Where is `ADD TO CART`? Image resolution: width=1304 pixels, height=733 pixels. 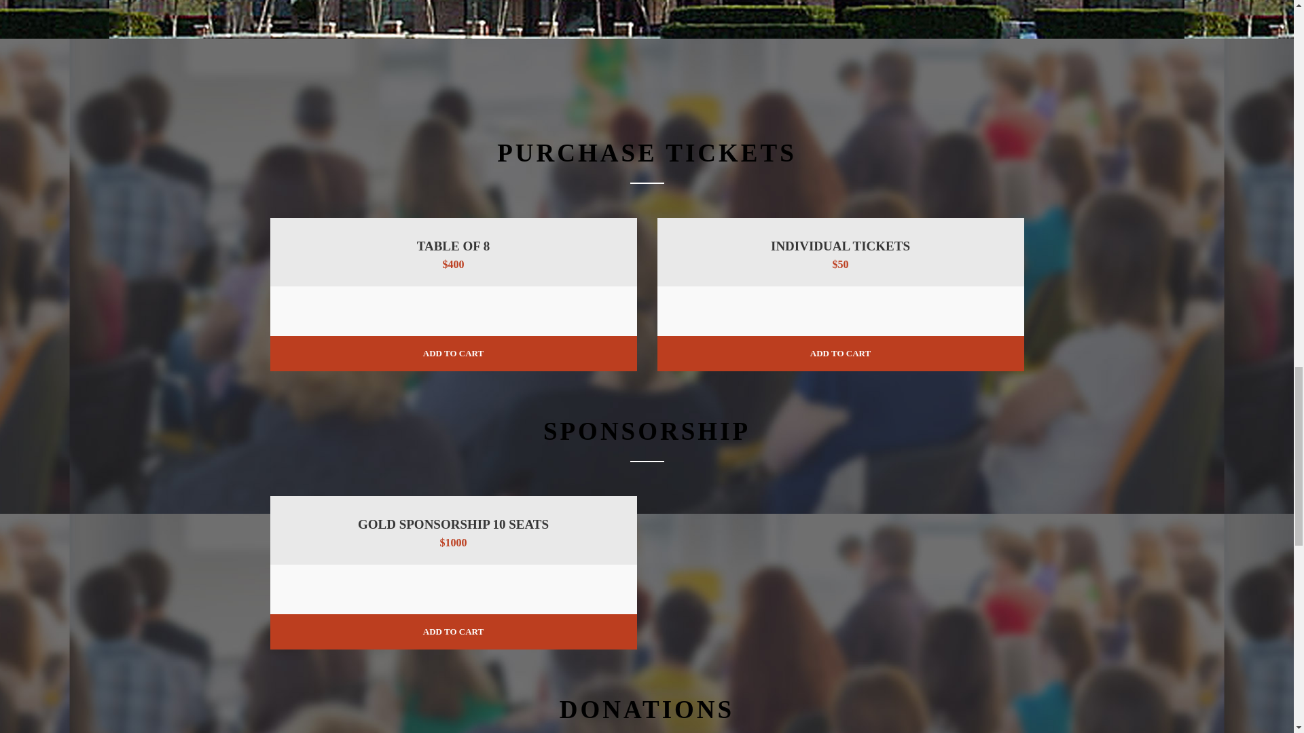 ADD TO CART is located at coordinates (453, 353).